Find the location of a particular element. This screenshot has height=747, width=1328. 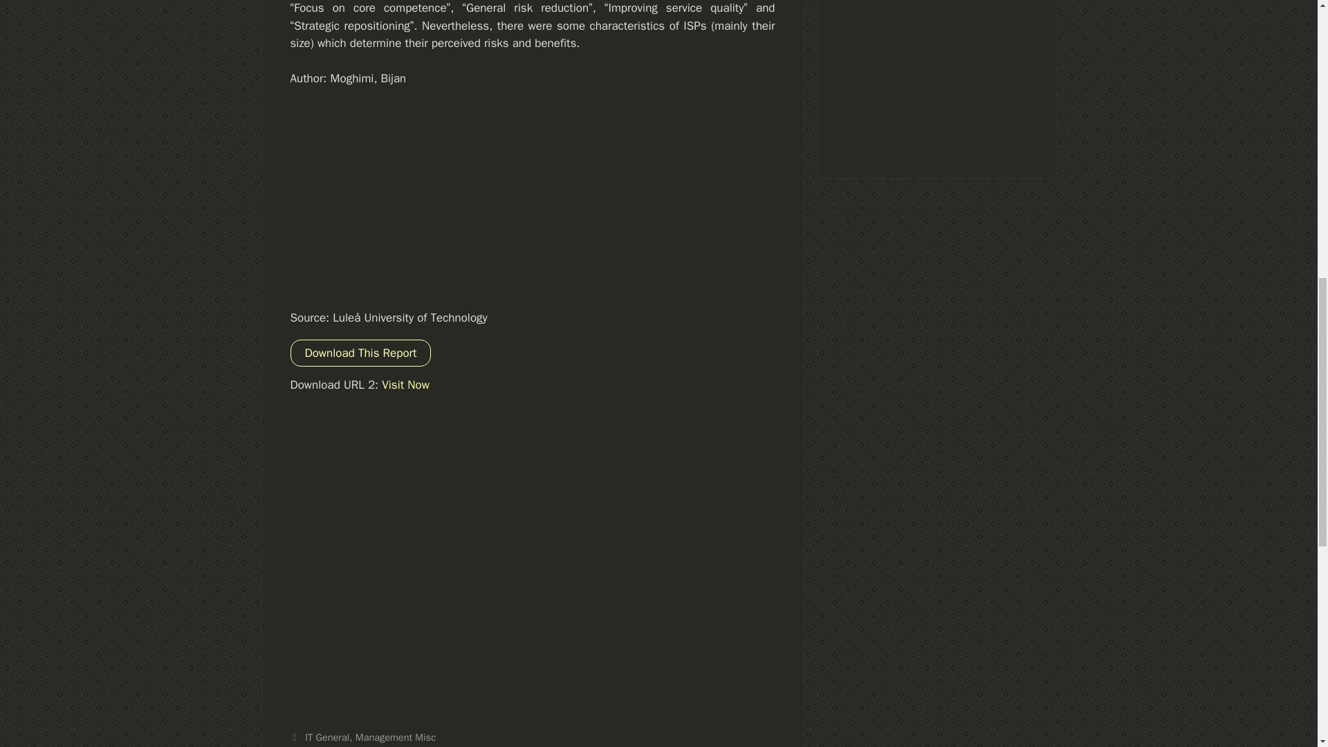

IT General is located at coordinates (326, 737).